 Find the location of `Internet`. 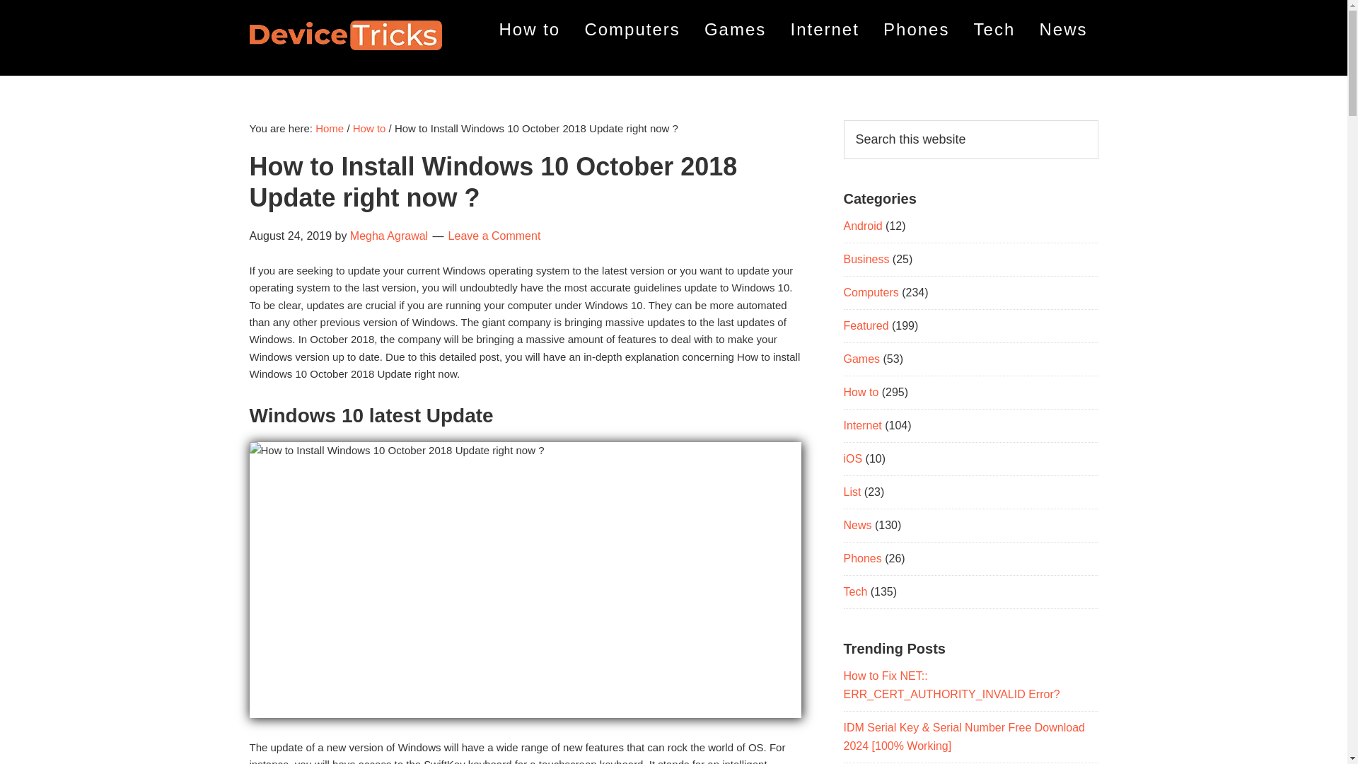

Internet is located at coordinates (862, 425).